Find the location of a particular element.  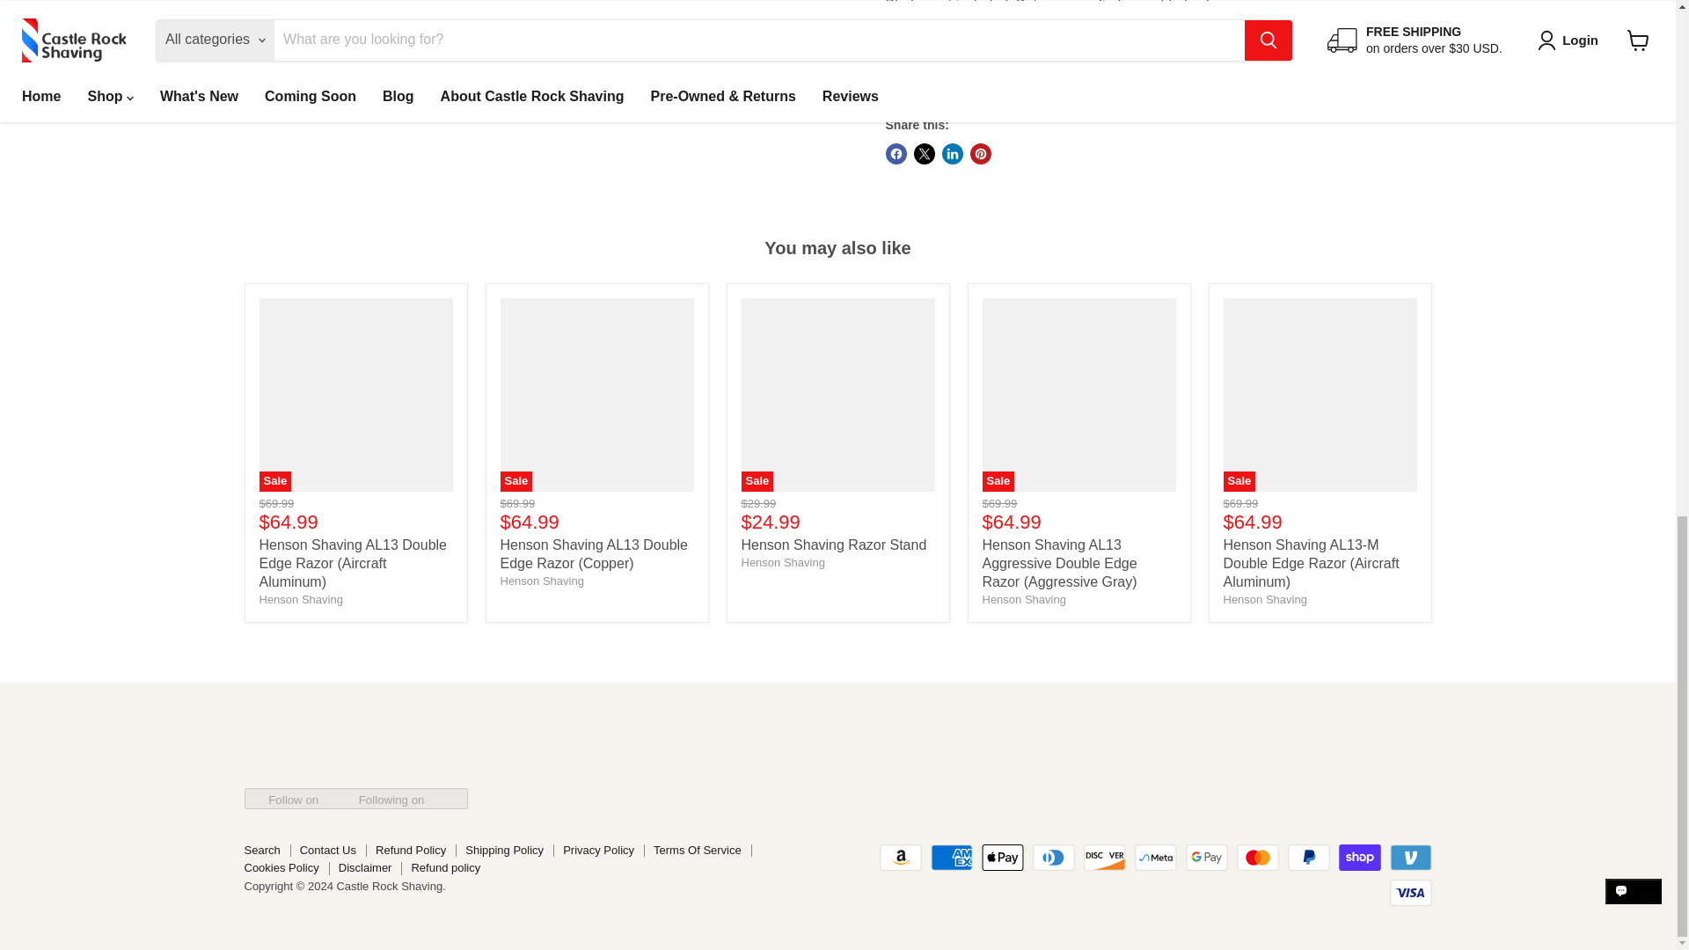

Meta Pay is located at coordinates (1156, 857).